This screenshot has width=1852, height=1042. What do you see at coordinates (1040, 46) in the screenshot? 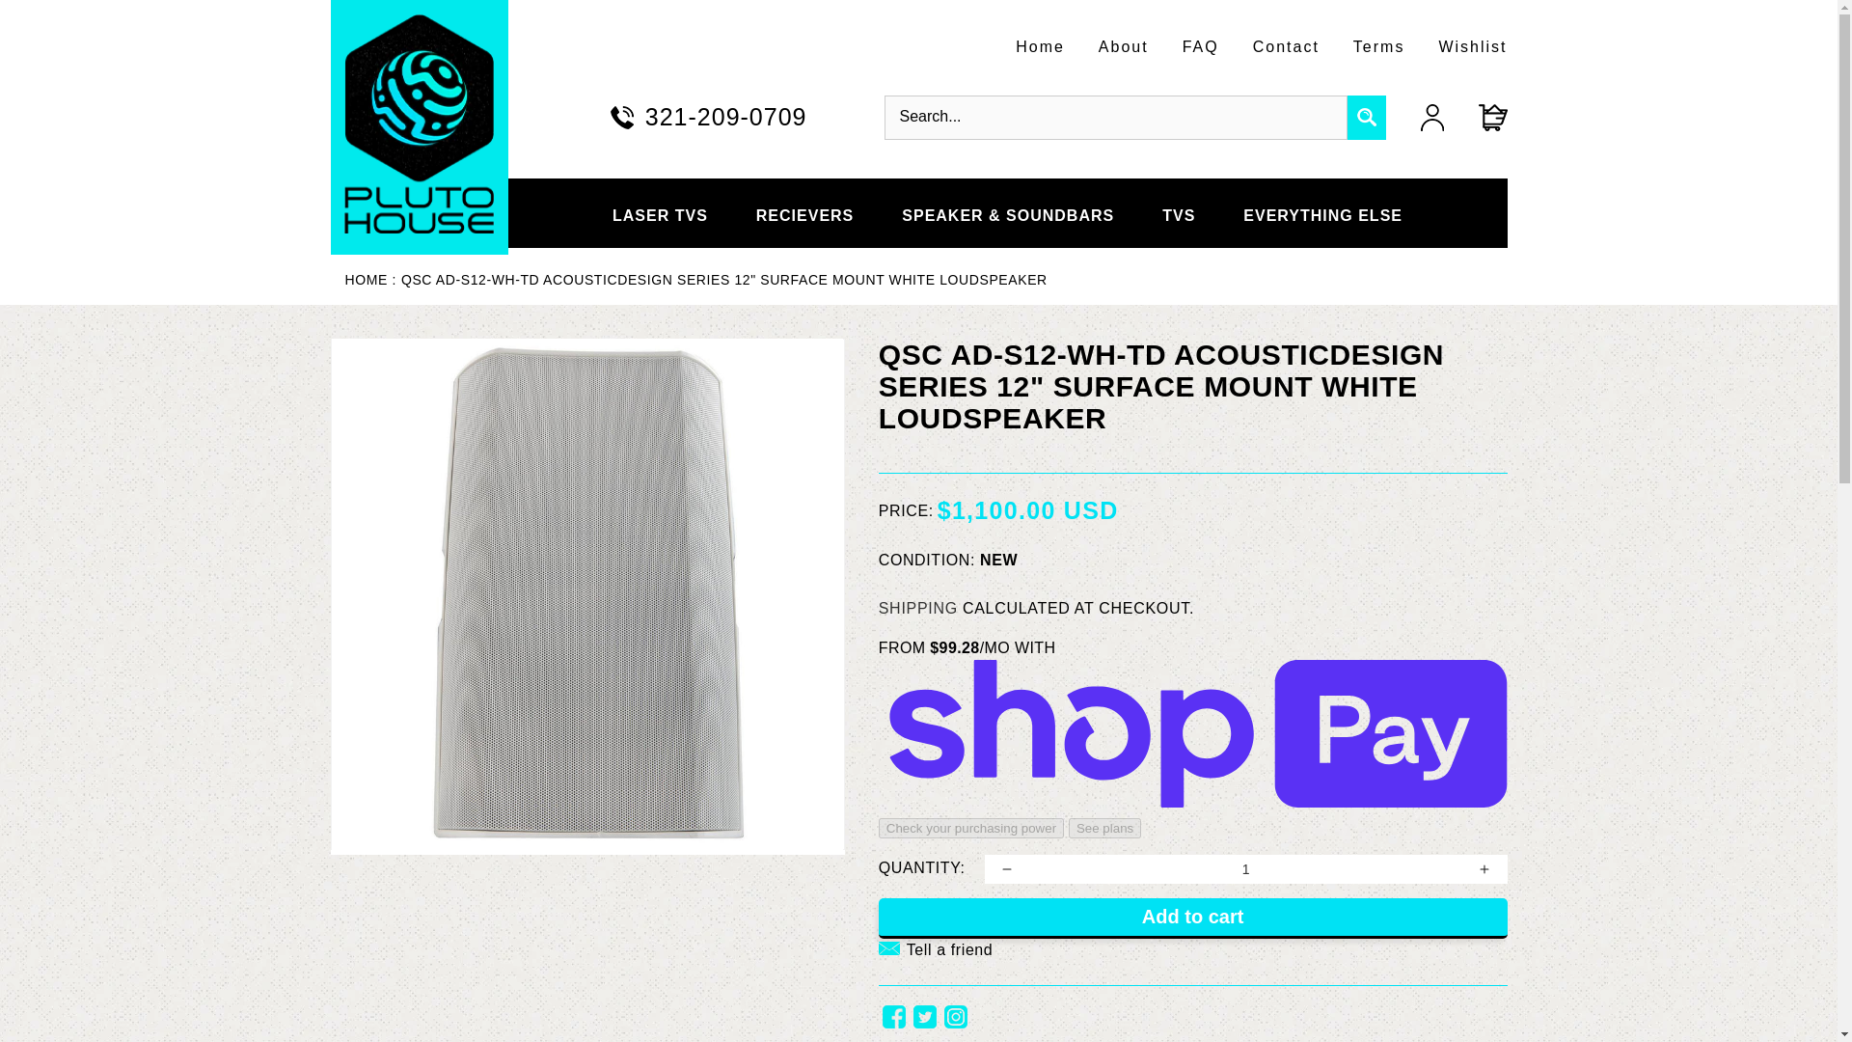
I see `Home` at bounding box center [1040, 46].